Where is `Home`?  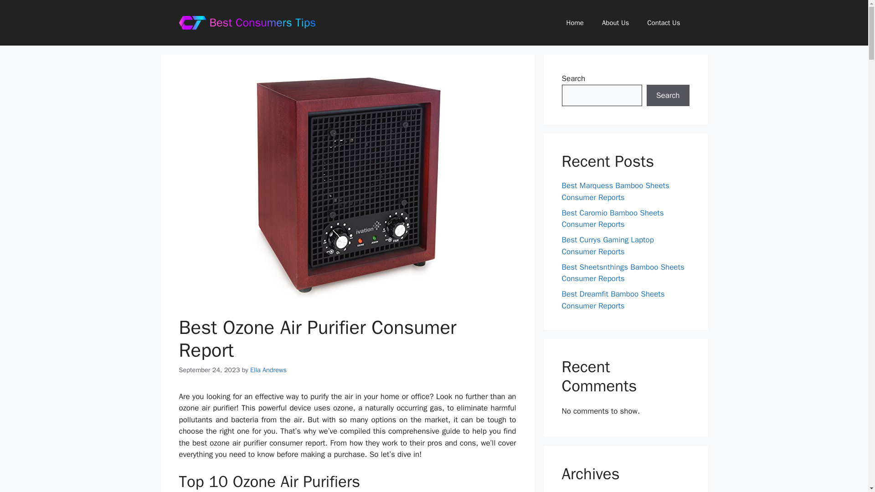
Home is located at coordinates (575, 23).